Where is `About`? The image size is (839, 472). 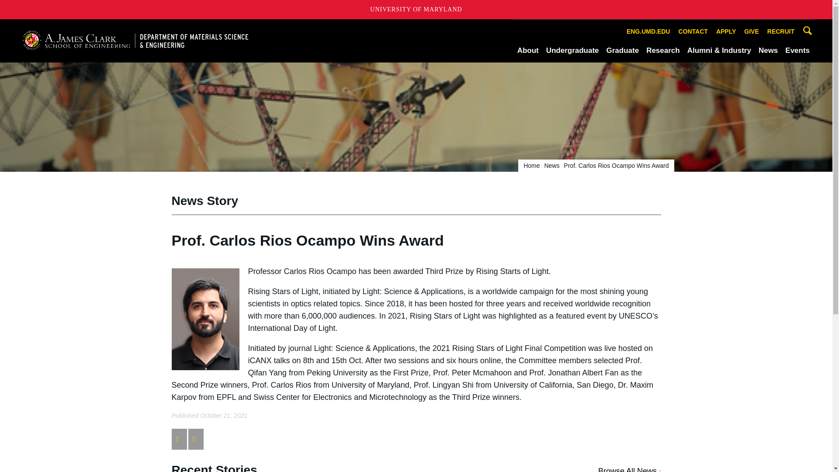 About is located at coordinates (528, 50).